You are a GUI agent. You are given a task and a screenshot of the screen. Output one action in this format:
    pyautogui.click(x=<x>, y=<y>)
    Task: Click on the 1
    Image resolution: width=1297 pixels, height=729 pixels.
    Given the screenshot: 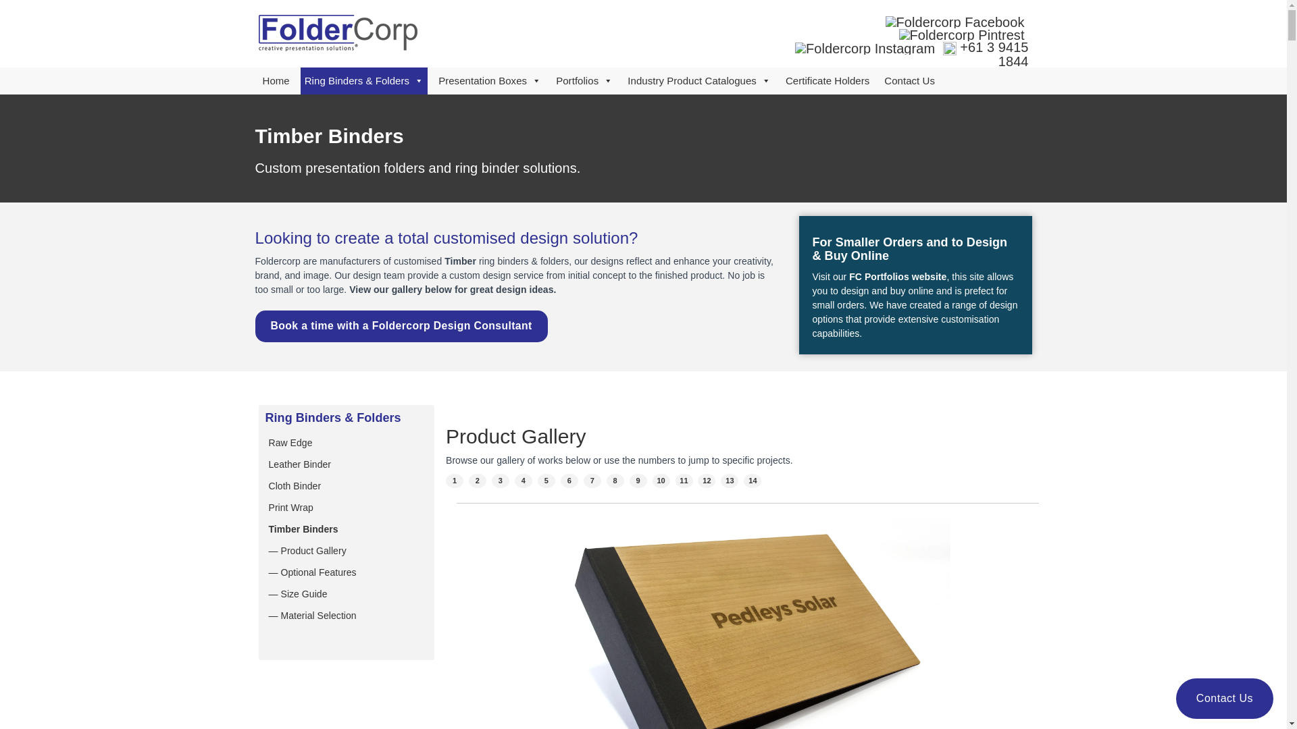 What is the action you would take?
    pyautogui.click(x=455, y=481)
    